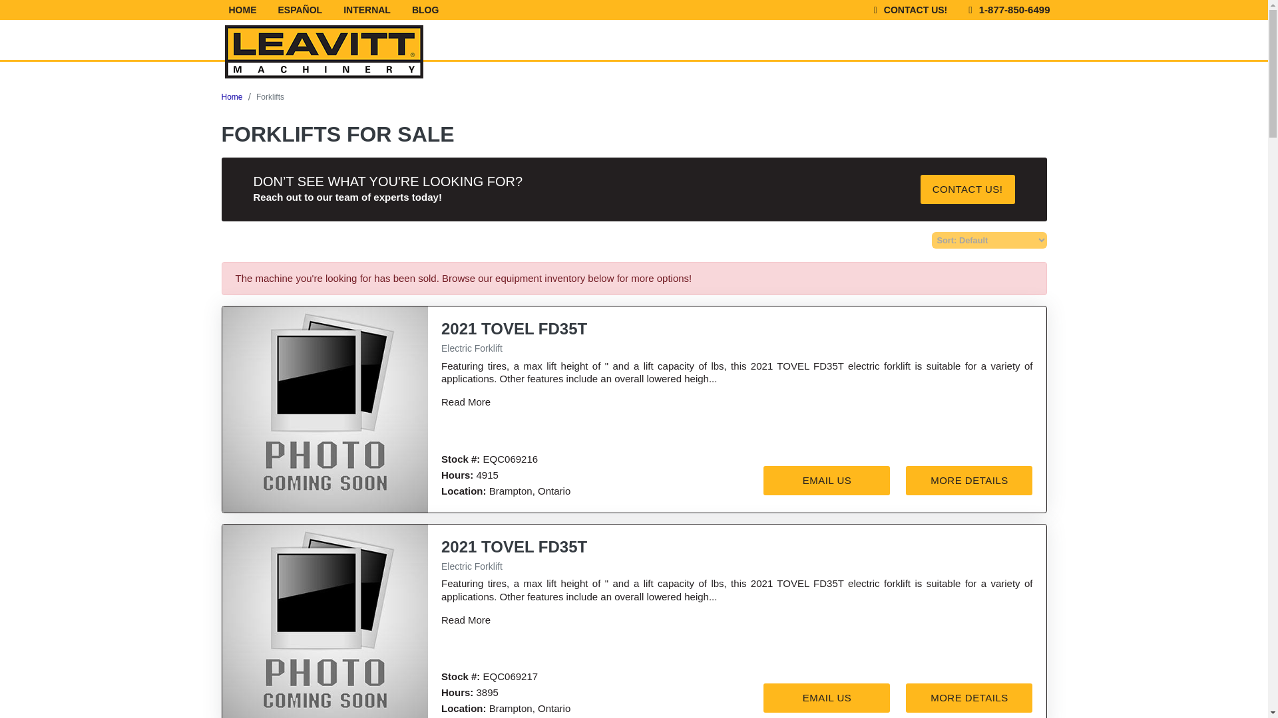 The height and width of the screenshot is (718, 1278). What do you see at coordinates (989, 239) in the screenshot?
I see `Sort` at bounding box center [989, 239].